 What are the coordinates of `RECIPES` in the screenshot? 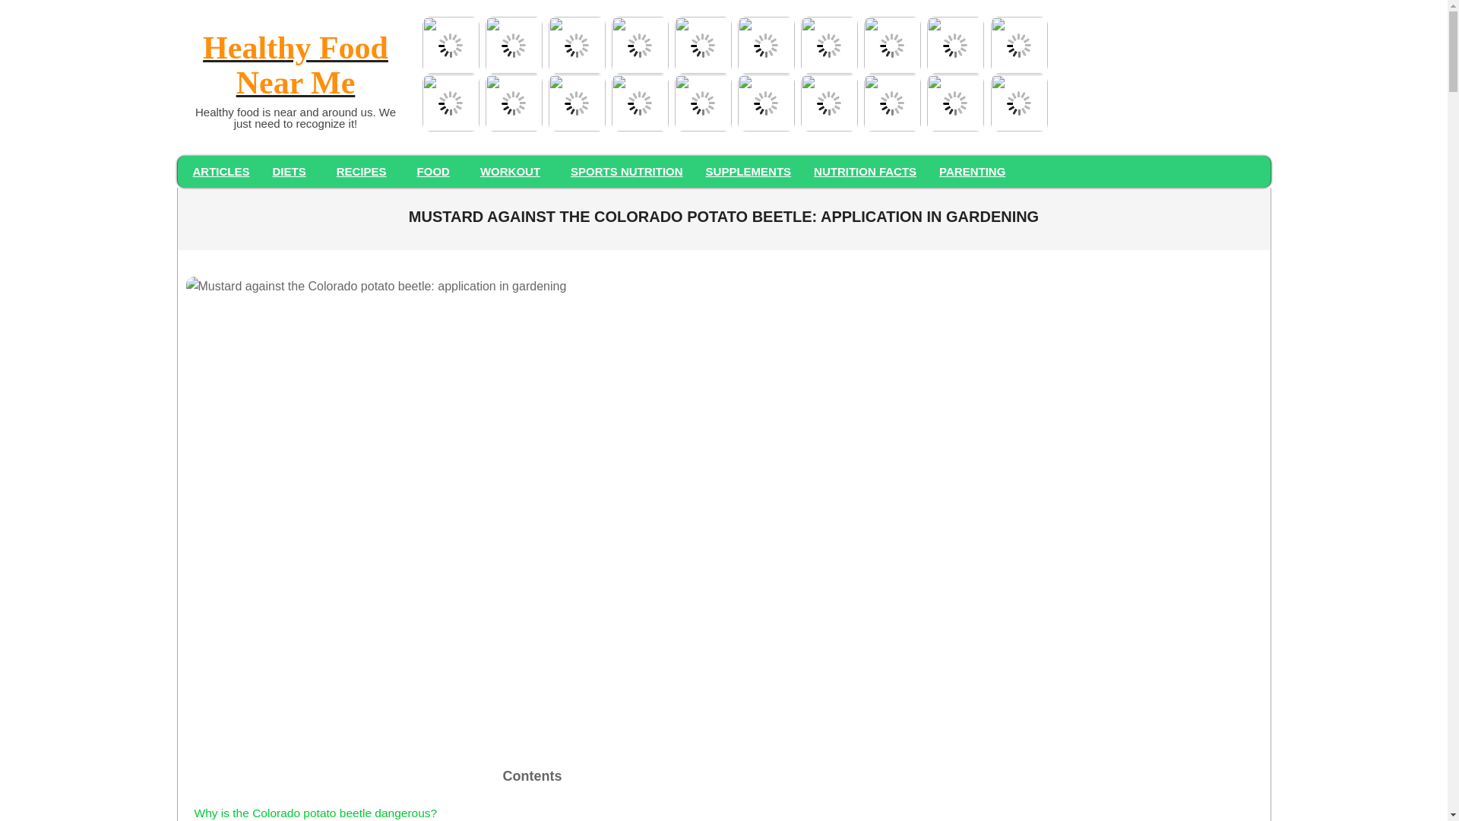 It's located at (365, 172).